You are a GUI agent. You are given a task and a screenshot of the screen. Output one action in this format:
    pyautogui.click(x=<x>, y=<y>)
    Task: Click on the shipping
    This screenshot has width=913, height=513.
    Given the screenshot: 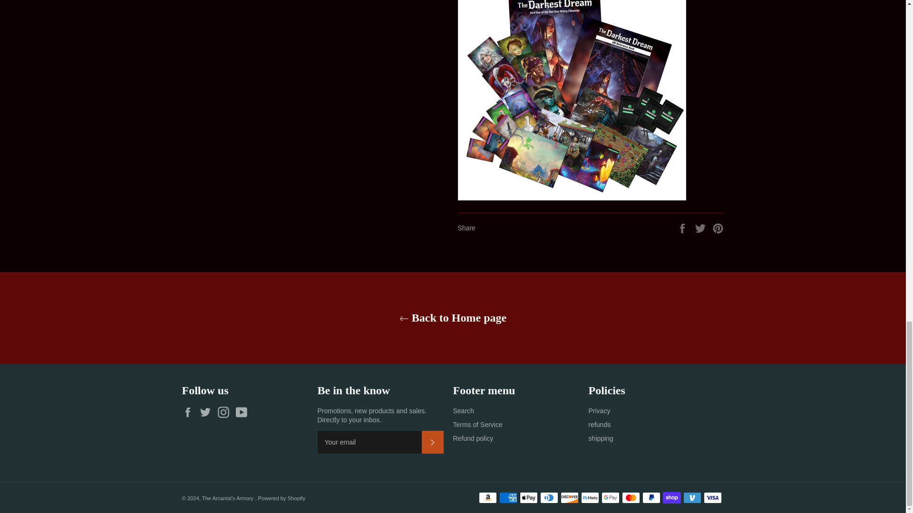 What is the action you would take?
    pyautogui.click(x=601, y=438)
    